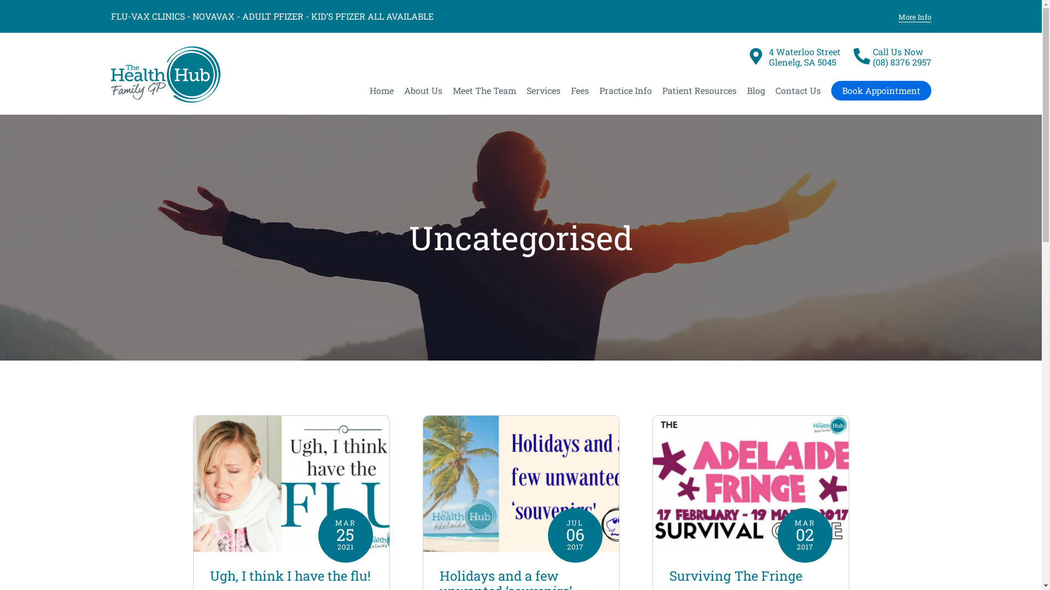  Describe the element at coordinates (882, 91) in the screenshot. I see `Book Appointment` at that location.